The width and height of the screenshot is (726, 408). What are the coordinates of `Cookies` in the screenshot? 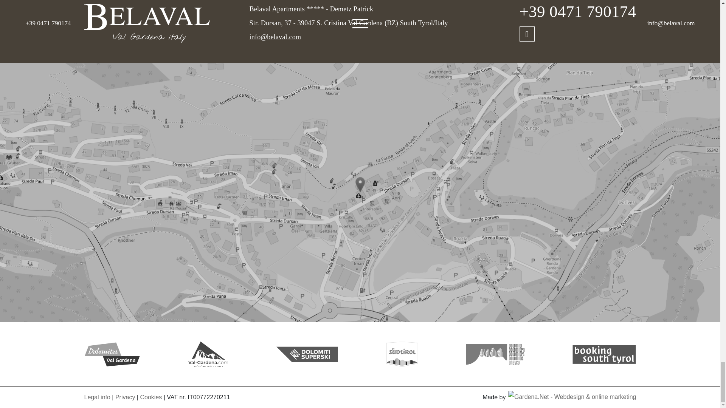 It's located at (151, 397).